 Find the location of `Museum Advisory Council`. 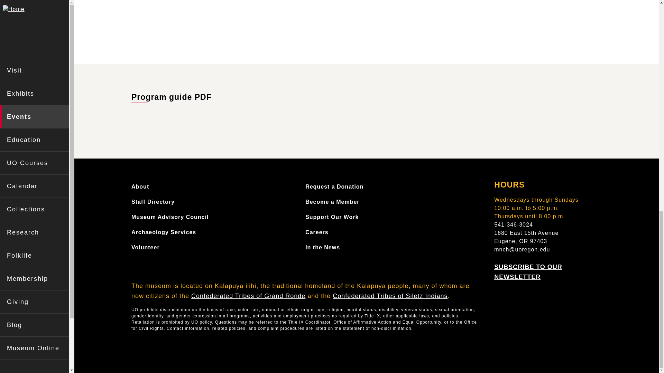

Museum Advisory Council is located at coordinates (170, 217).